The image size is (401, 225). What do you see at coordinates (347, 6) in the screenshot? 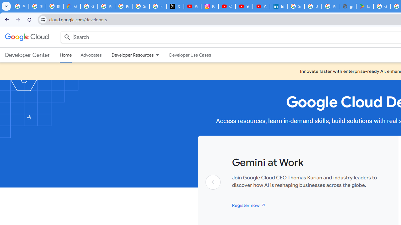
I see `google_privacy_policy_en.pdf` at bounding box center [347, 6].